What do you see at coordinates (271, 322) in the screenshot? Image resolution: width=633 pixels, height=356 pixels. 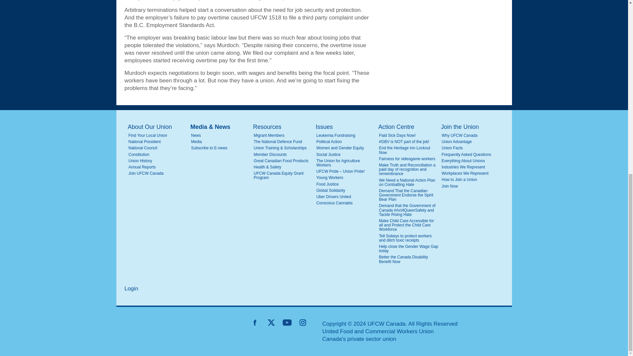 I see `  X` at bounding box center [271, 322].